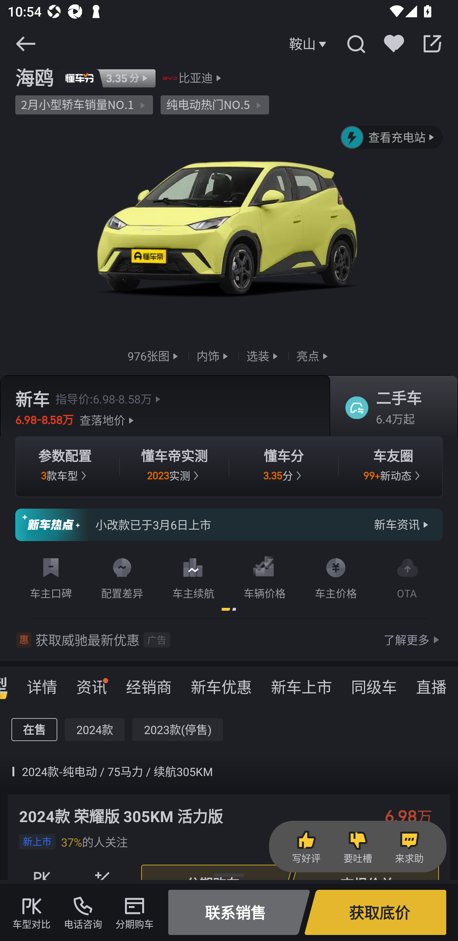 The height and width of the screenshot is (941, 458). What do you see at coordinates (92, 683) in the screenshot?
I see `资讯` at bounding box center [92, 683].